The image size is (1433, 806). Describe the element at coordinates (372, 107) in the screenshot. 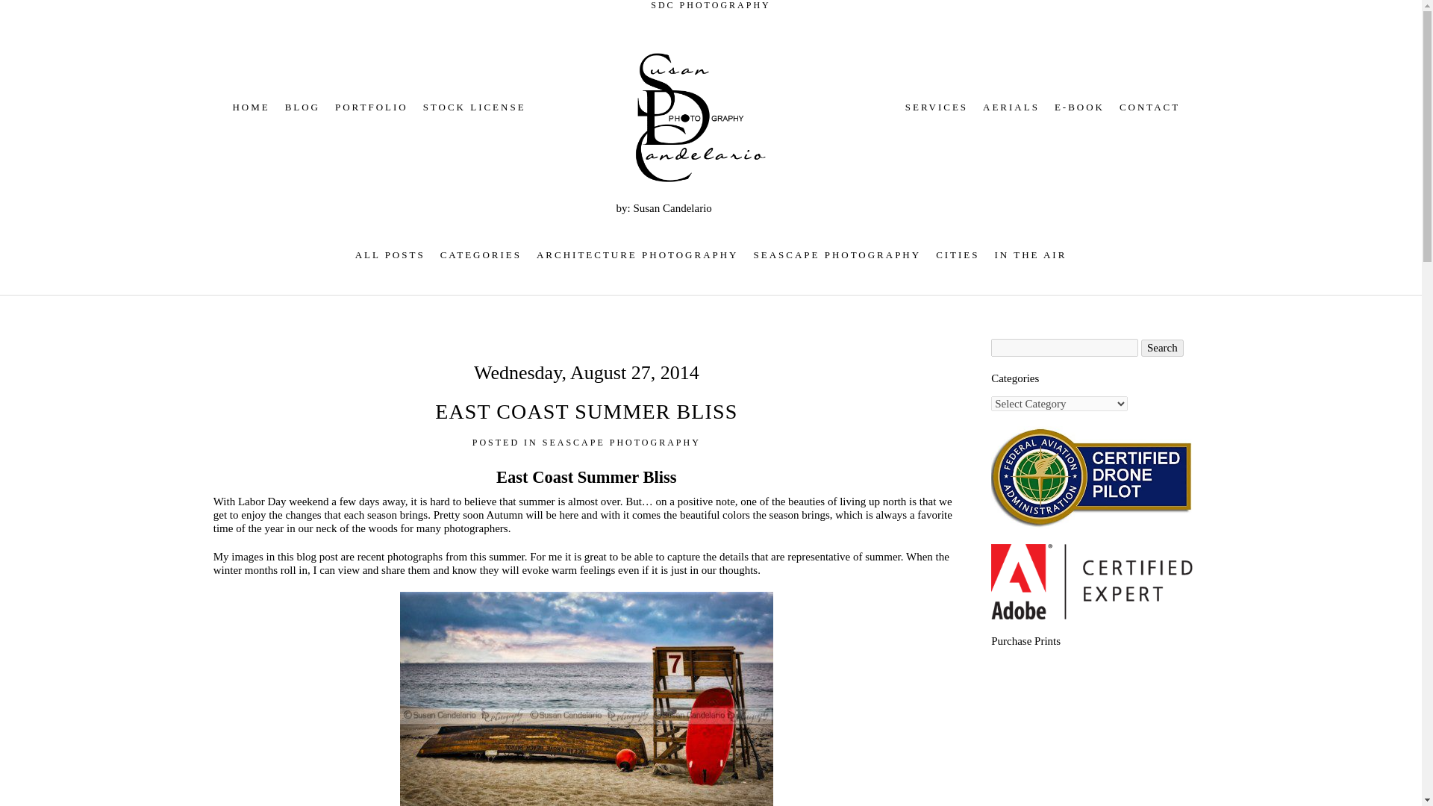

I see `PORTFOLIO` at that location.